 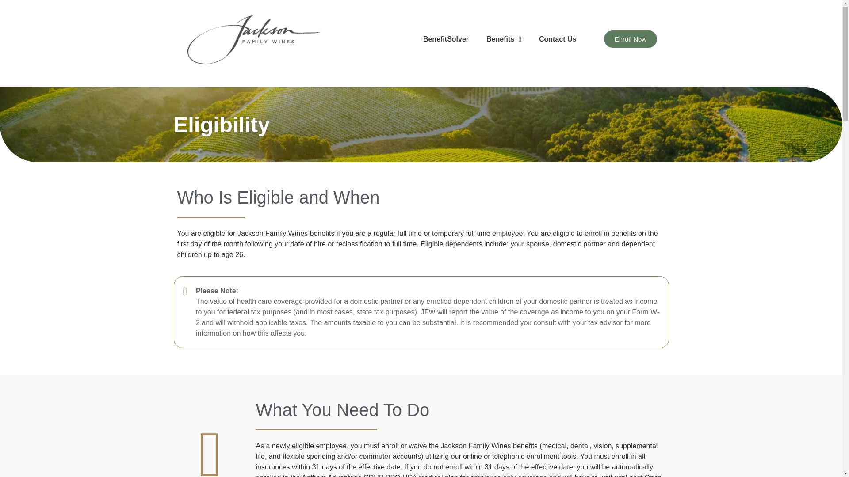 I want to click on Benefits, so click(x=503, y=39).